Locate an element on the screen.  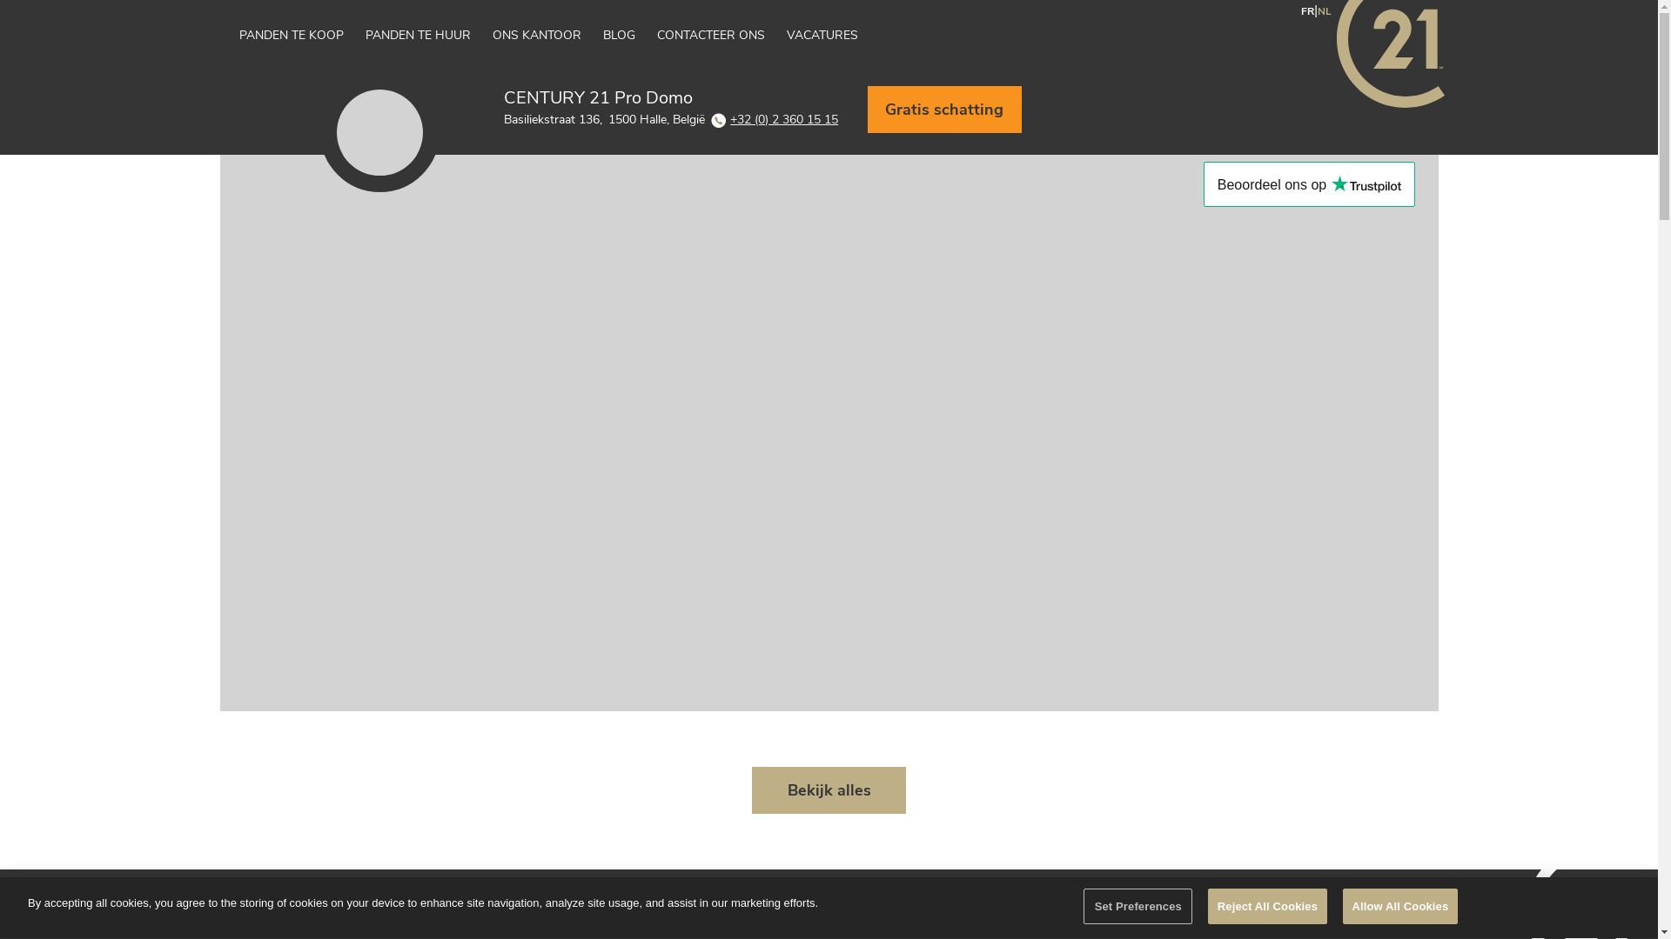
Gratis schatting is located at coordinates (945, 110).